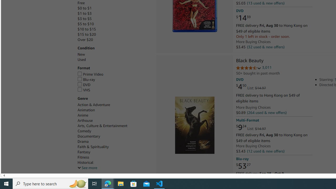 The height and width of the screenshot is (189, 336). Describe the element at coordinates (114, 141) in the screenshot. I see `Drama` at that location.